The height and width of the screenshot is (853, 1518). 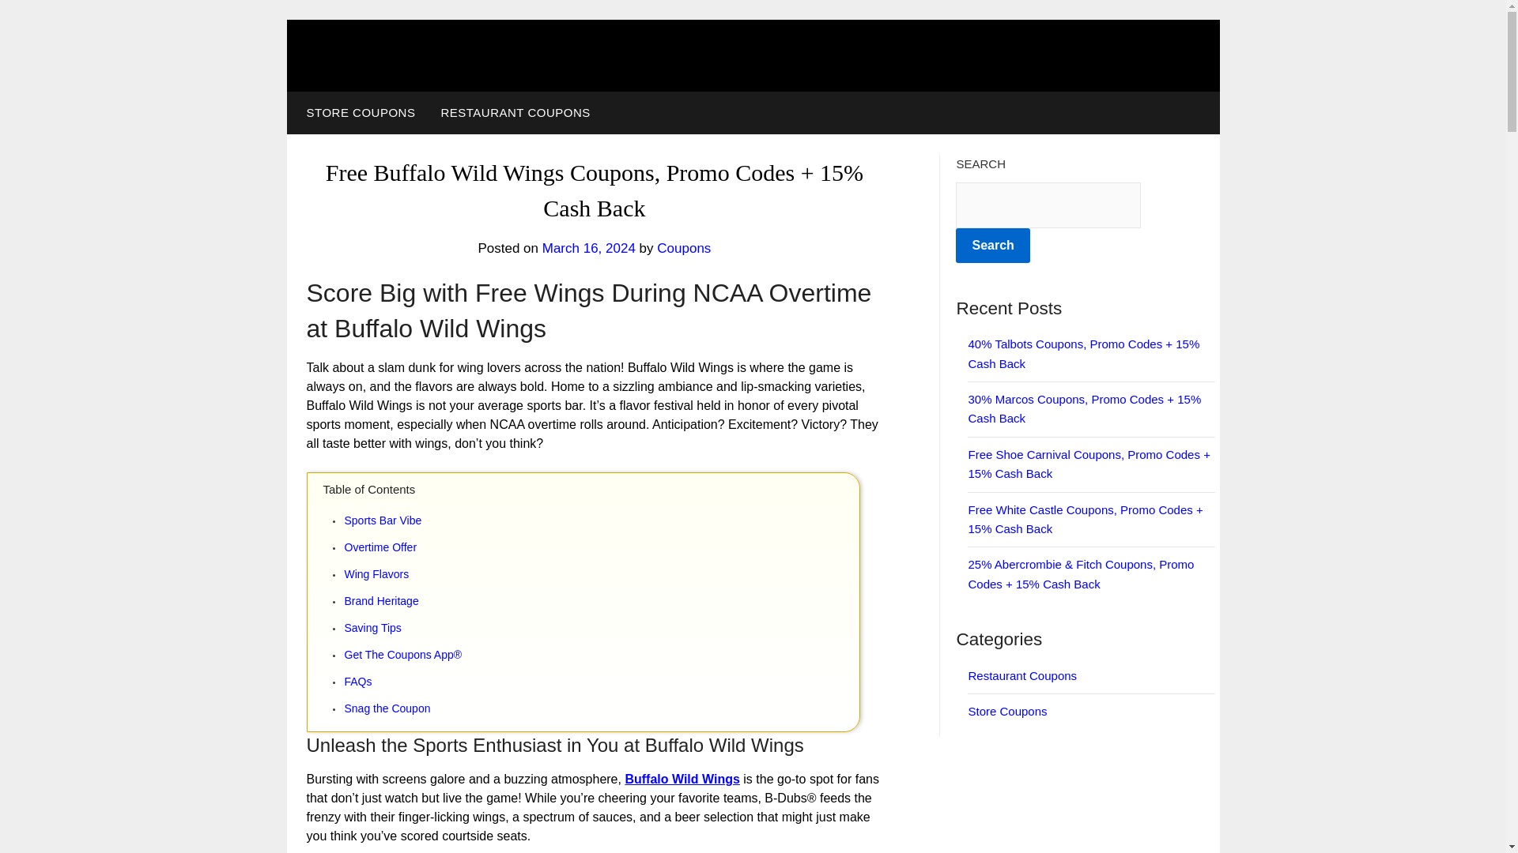 What do you see at coordinates (601, 601) in the screenshot?
I see `Brand Heritage` at bounding box center [601, 601].